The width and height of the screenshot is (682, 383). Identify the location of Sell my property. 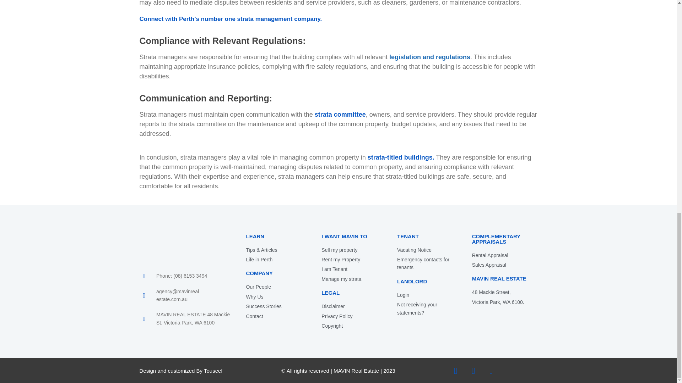
(352, 250).